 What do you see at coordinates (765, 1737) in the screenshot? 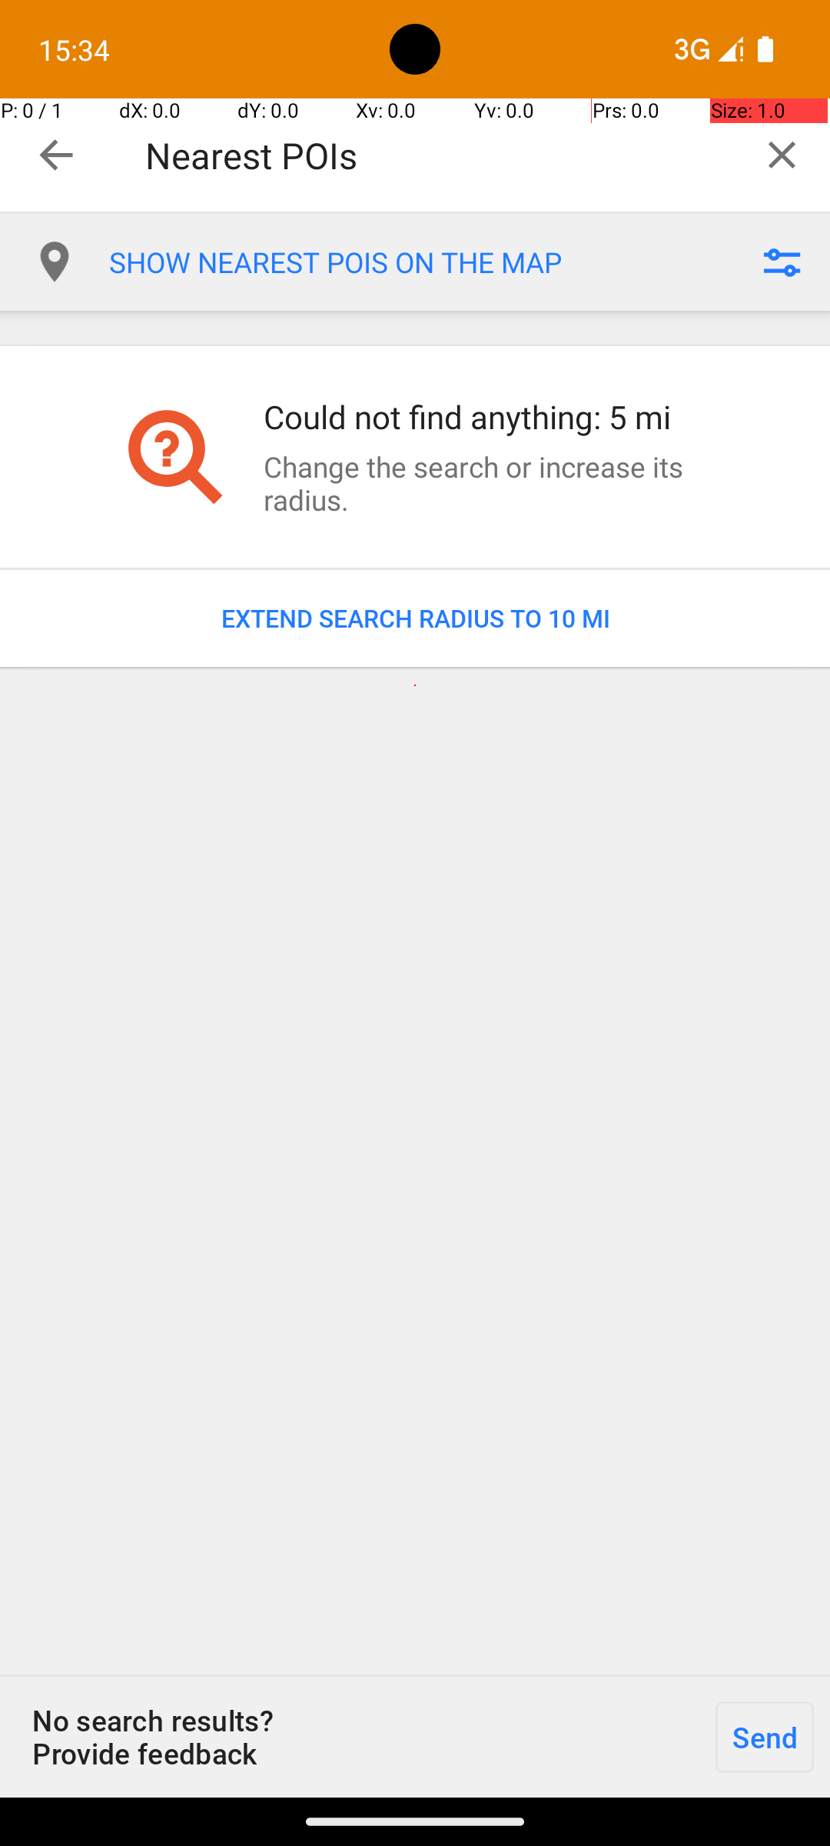
I see `Send` at bounding box center [765, 1737].